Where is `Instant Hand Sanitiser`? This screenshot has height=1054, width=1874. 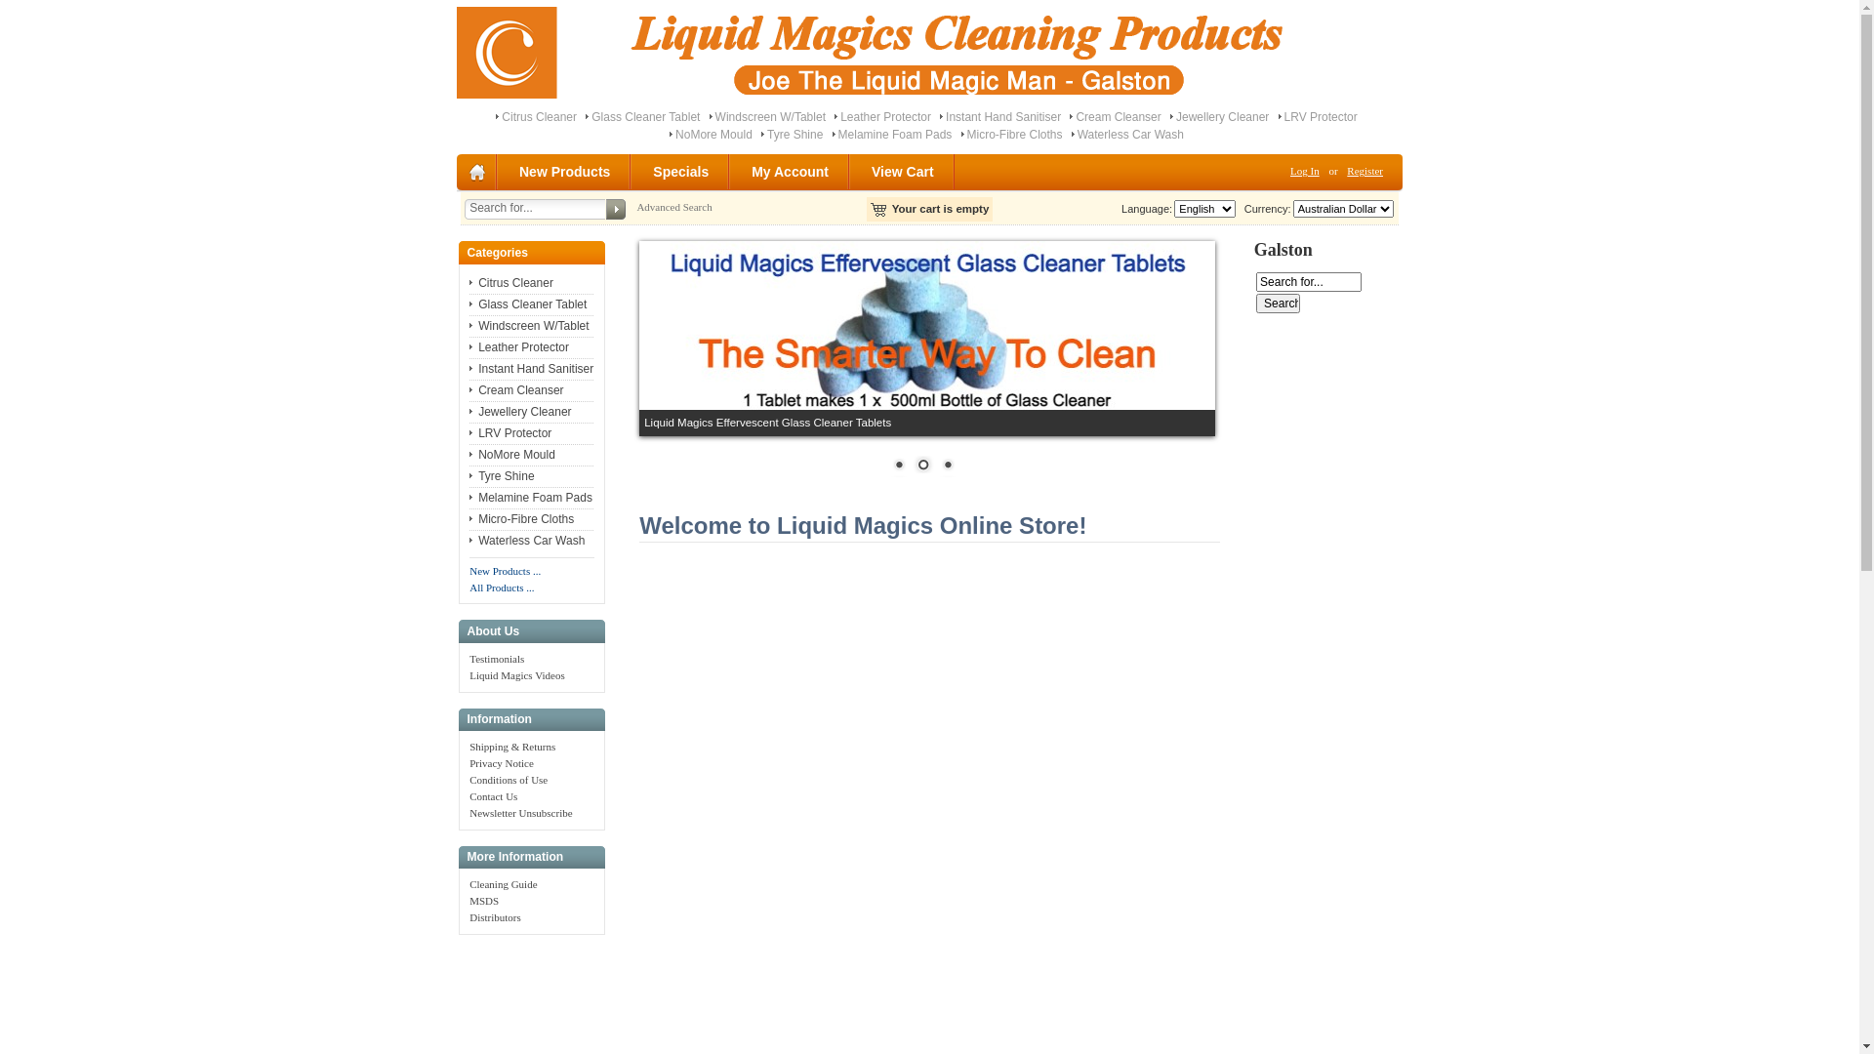
Instant Hand Sanitiser is located at coordinates (1003, 117).